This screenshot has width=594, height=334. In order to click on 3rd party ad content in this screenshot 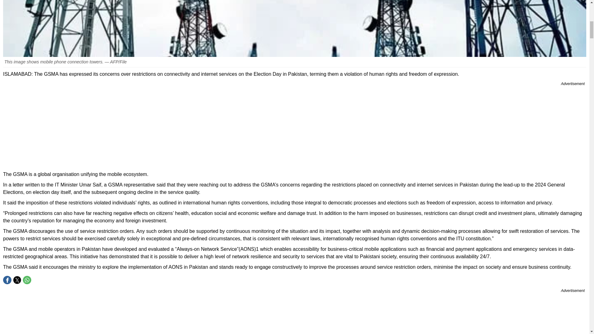, I will do `click(295, 127)`.